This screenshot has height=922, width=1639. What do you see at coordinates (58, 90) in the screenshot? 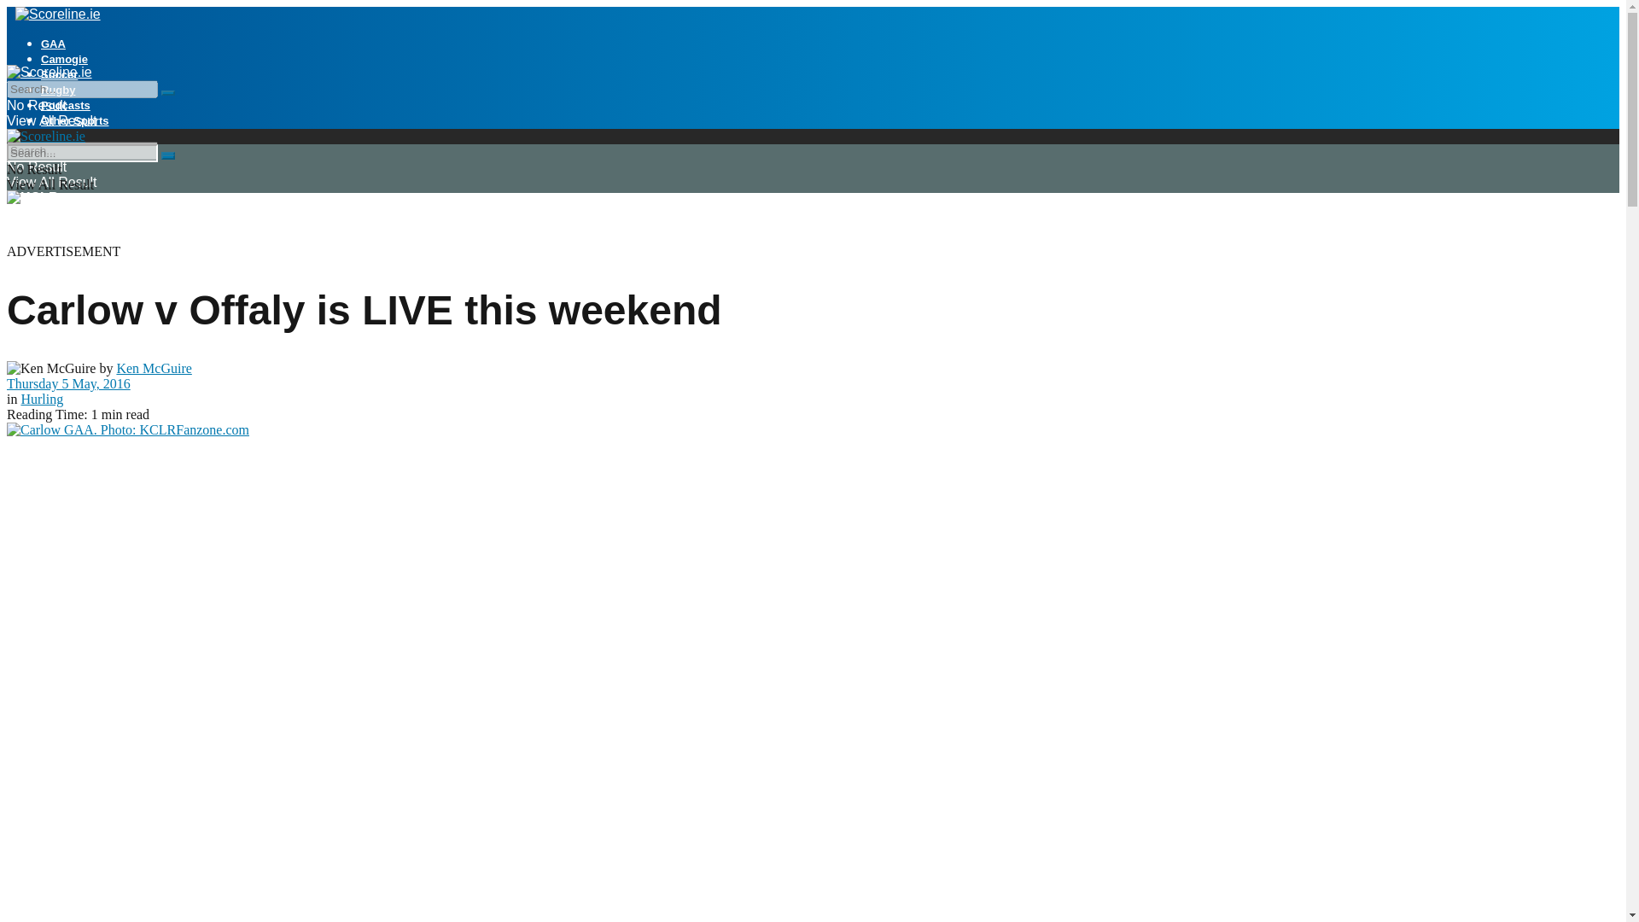
I see `Rugby` at bounding box center [58, 90].